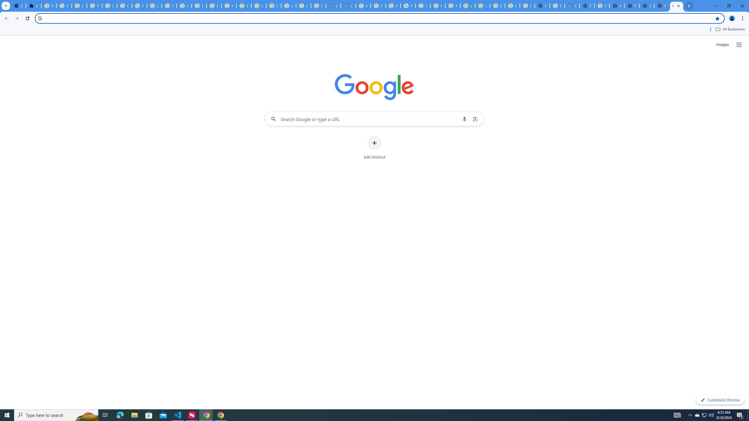 Image resolution: width=749 pixels, height=421 pixels. Describe the element at coordinates (40, 18) in the screenshot. I see `Search icon` at that location.